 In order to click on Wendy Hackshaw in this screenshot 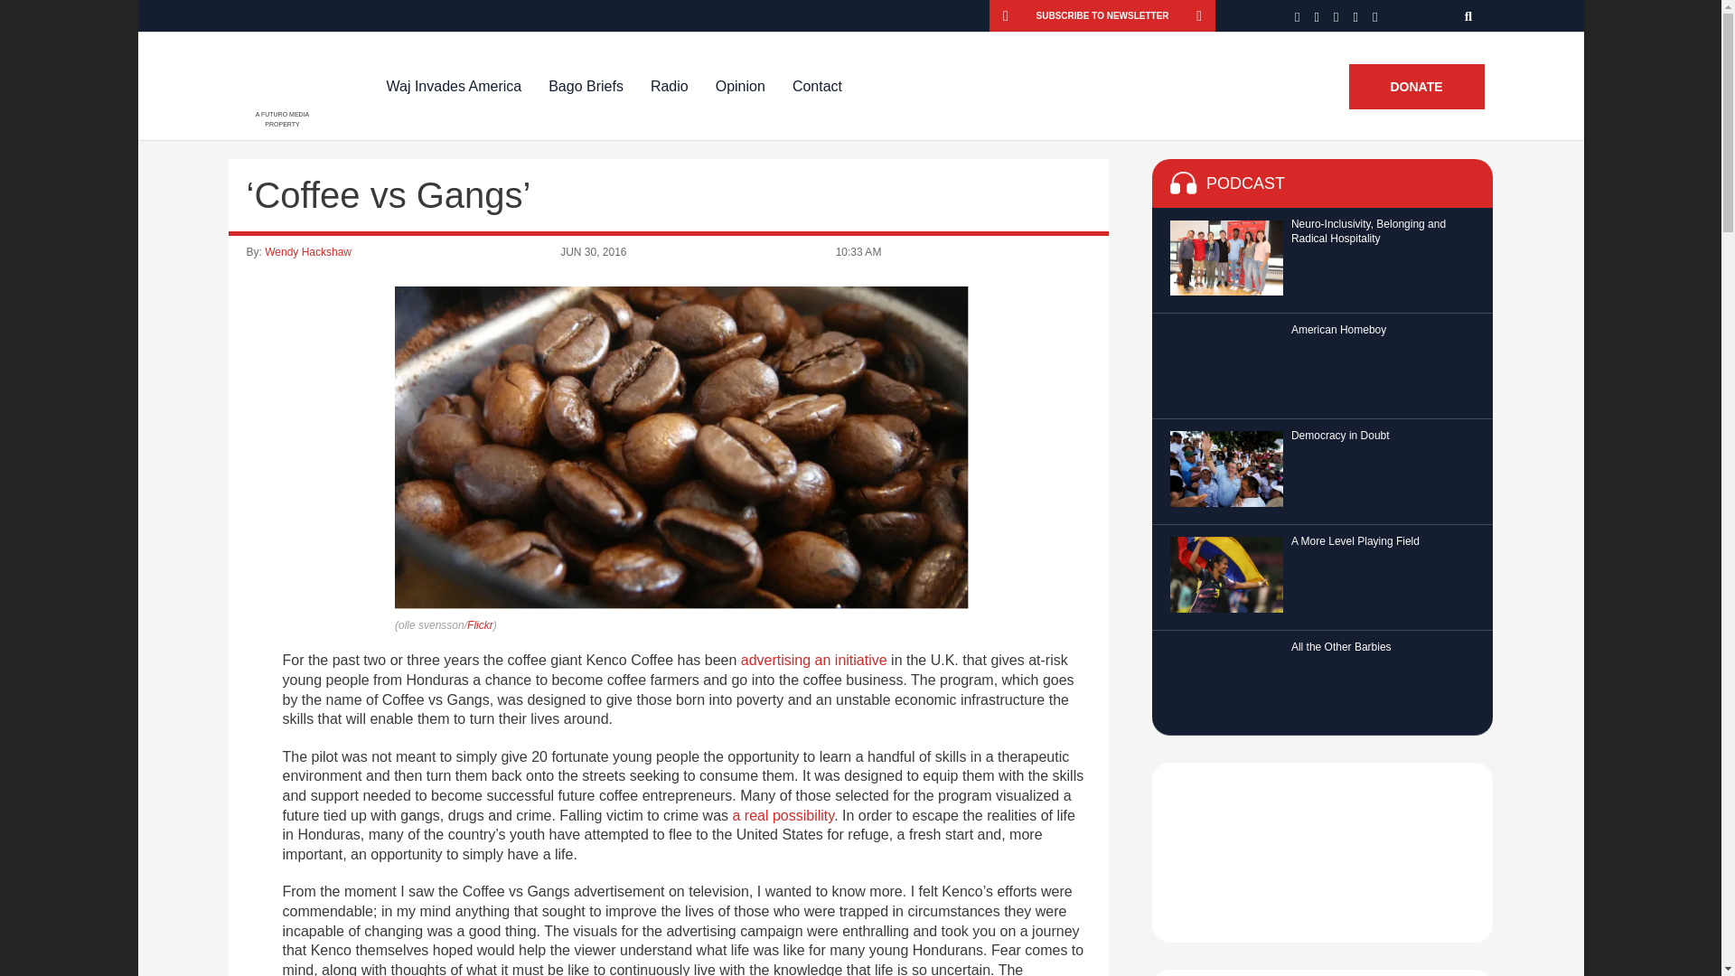, I will do `click(308, 252)`.